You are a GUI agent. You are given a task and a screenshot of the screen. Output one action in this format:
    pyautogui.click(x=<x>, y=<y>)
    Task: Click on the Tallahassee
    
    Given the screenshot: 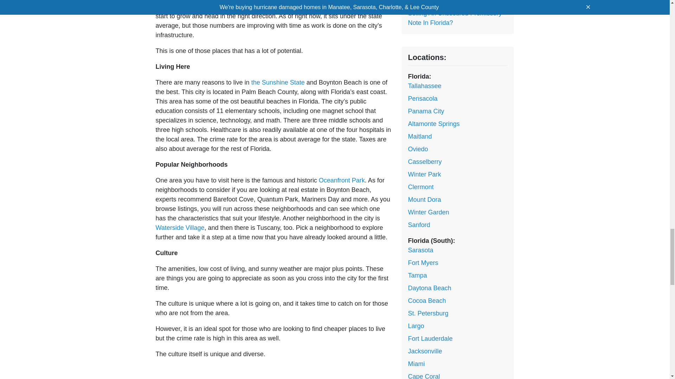 What is the action you would take?
    pyautogui.click(x=424, y=86)
    